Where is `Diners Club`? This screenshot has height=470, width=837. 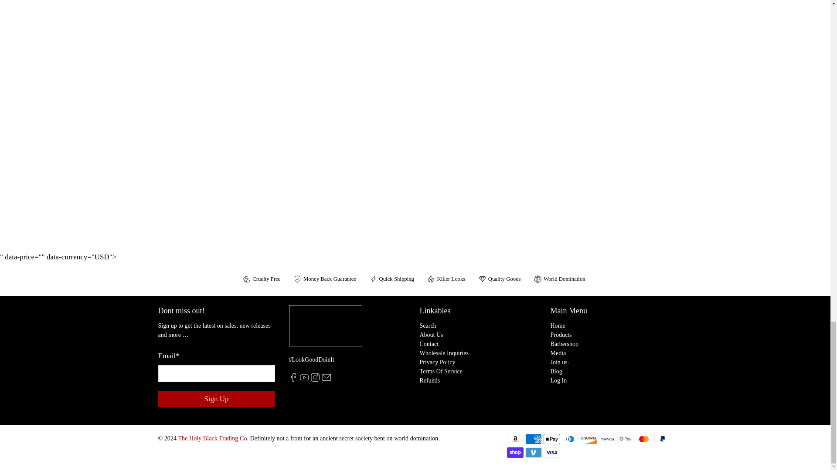
Diners Club is located at coordinates (570, 439).